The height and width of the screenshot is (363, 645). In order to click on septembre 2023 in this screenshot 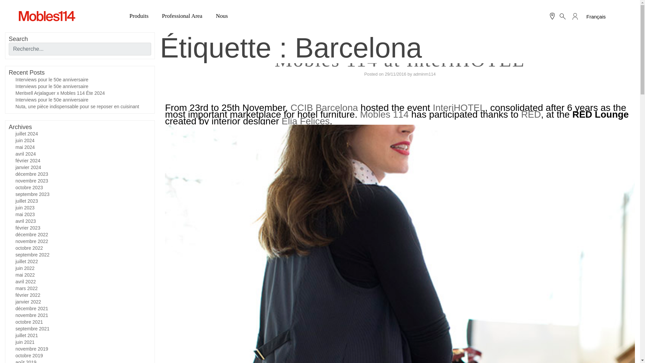, I will do `click(32, 194)`.